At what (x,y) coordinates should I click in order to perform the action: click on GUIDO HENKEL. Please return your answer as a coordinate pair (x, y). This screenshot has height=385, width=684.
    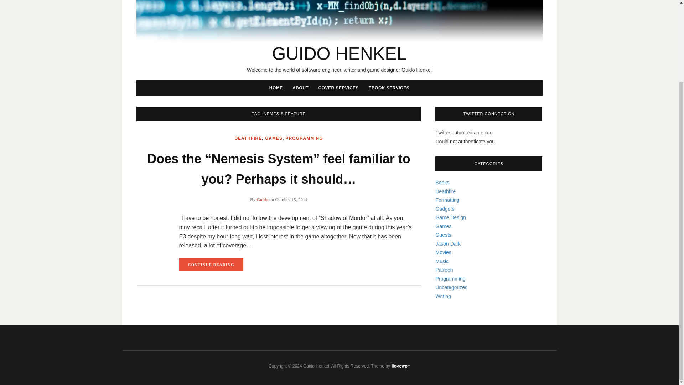
    Looking at the image, I should click on (340, 54).